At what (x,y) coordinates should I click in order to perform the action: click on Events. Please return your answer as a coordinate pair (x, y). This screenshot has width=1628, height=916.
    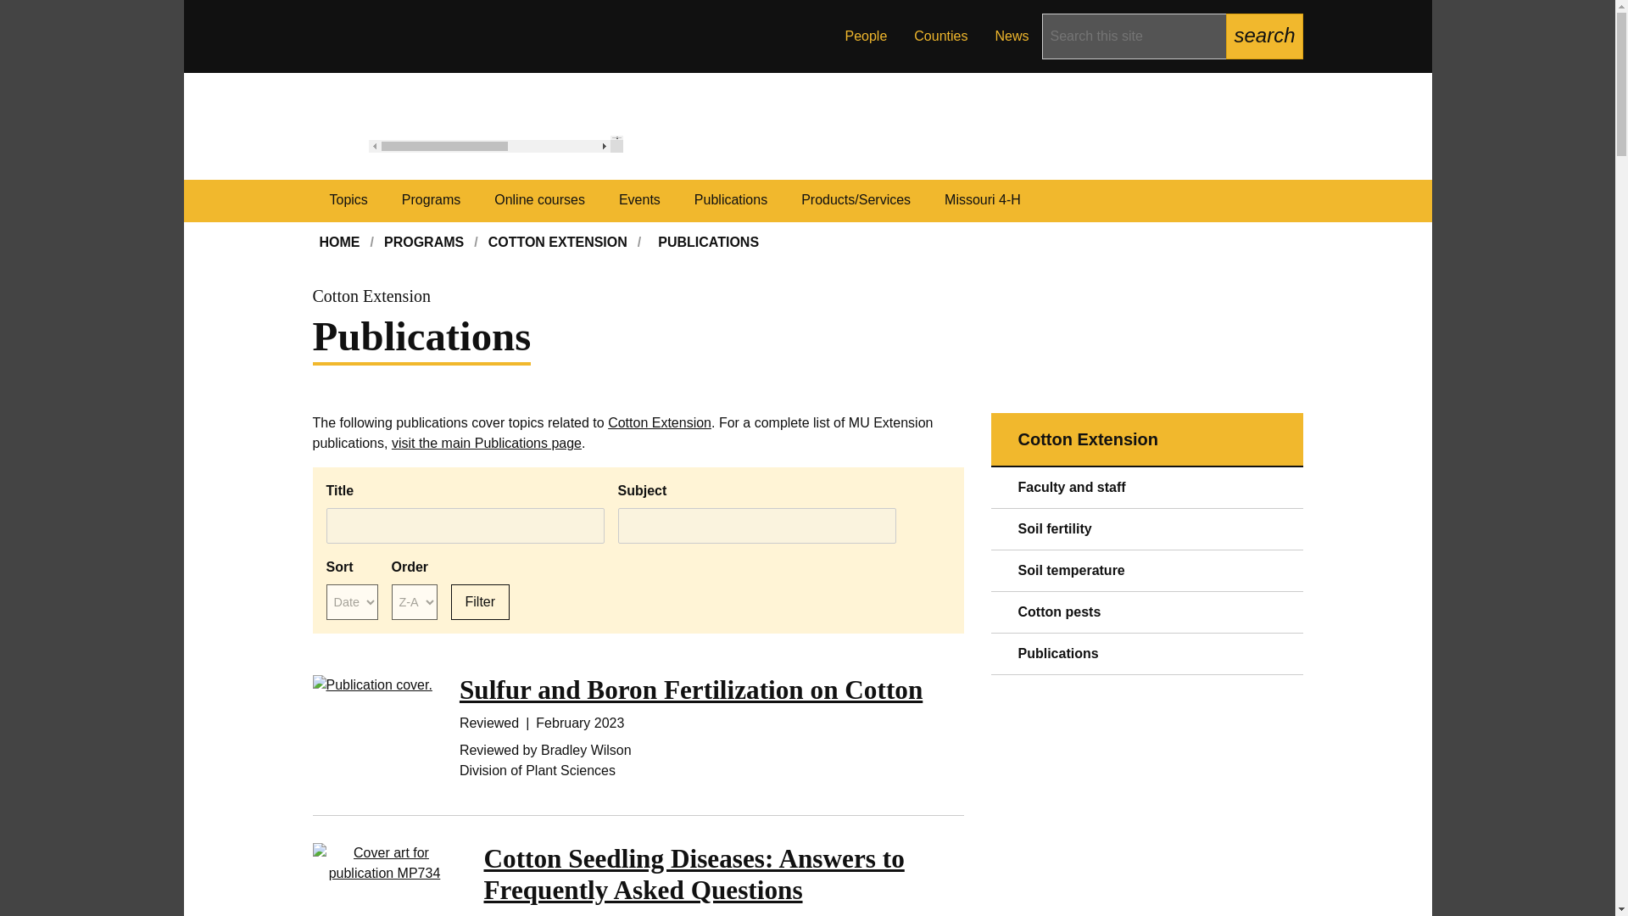
    Looking at the image, I should click on (639, 200).